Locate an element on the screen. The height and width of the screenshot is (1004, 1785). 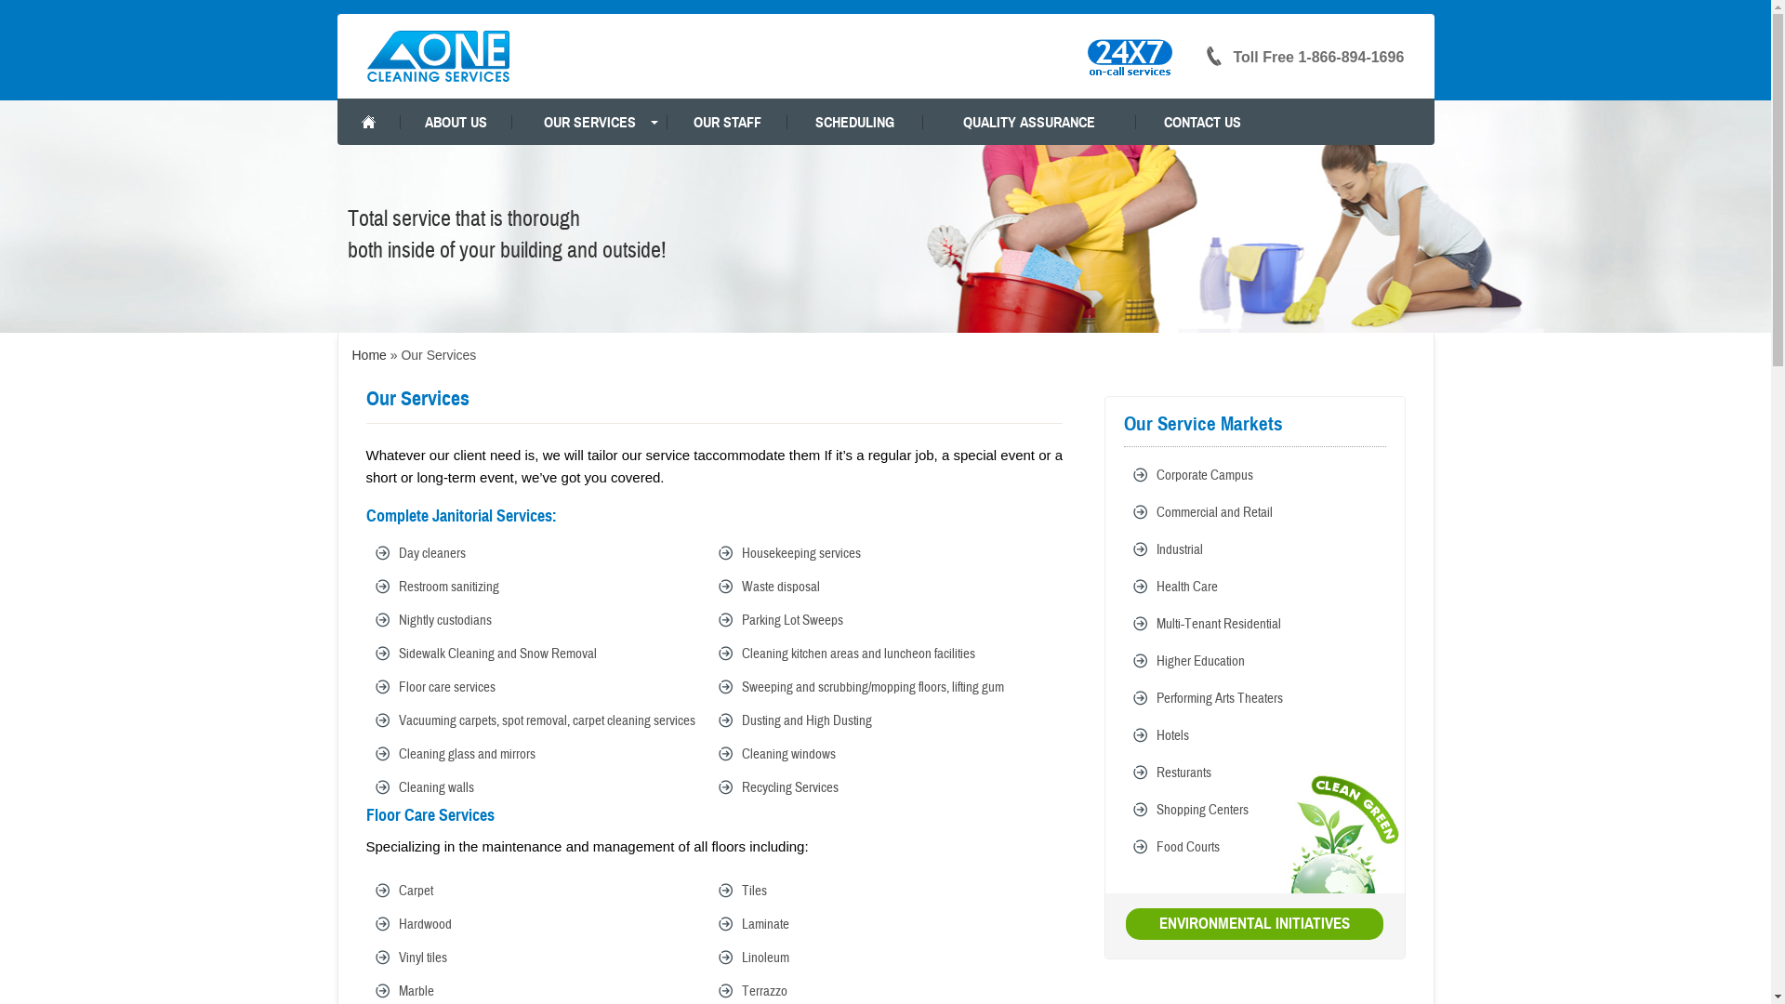
QUALITY ASSURANCE is located at coordinates (1030, 121).